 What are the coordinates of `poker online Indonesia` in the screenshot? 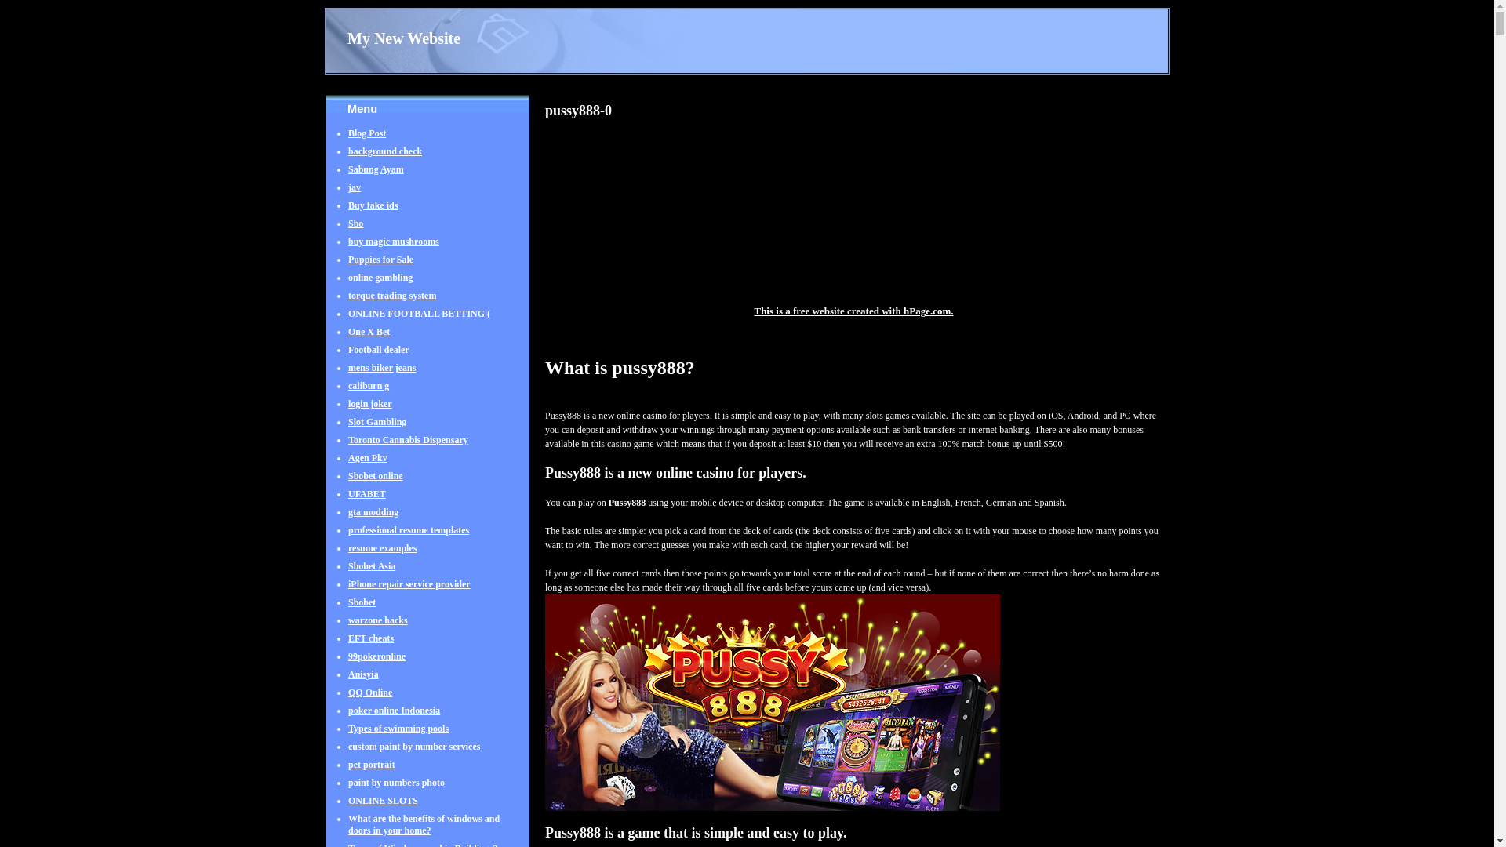 It's located at (394, 718).